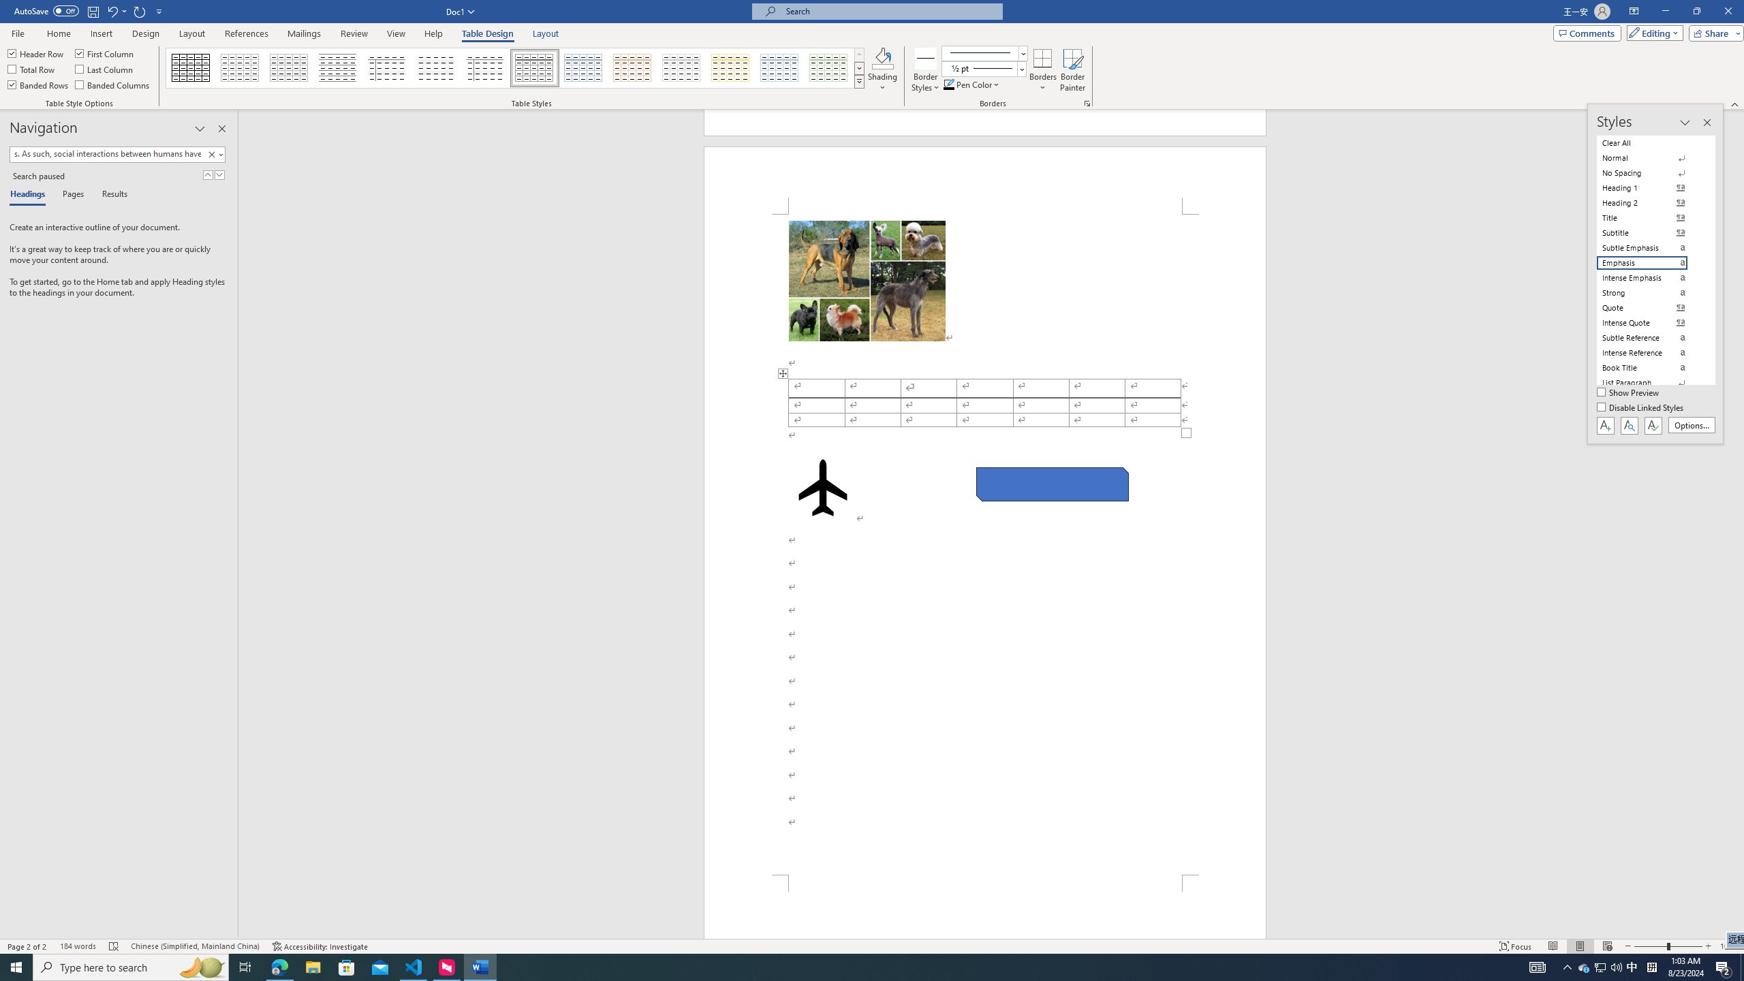 The width and height of the screenshot is (1744, 981). I want to click on List Paragraph, so click(1650, 383).